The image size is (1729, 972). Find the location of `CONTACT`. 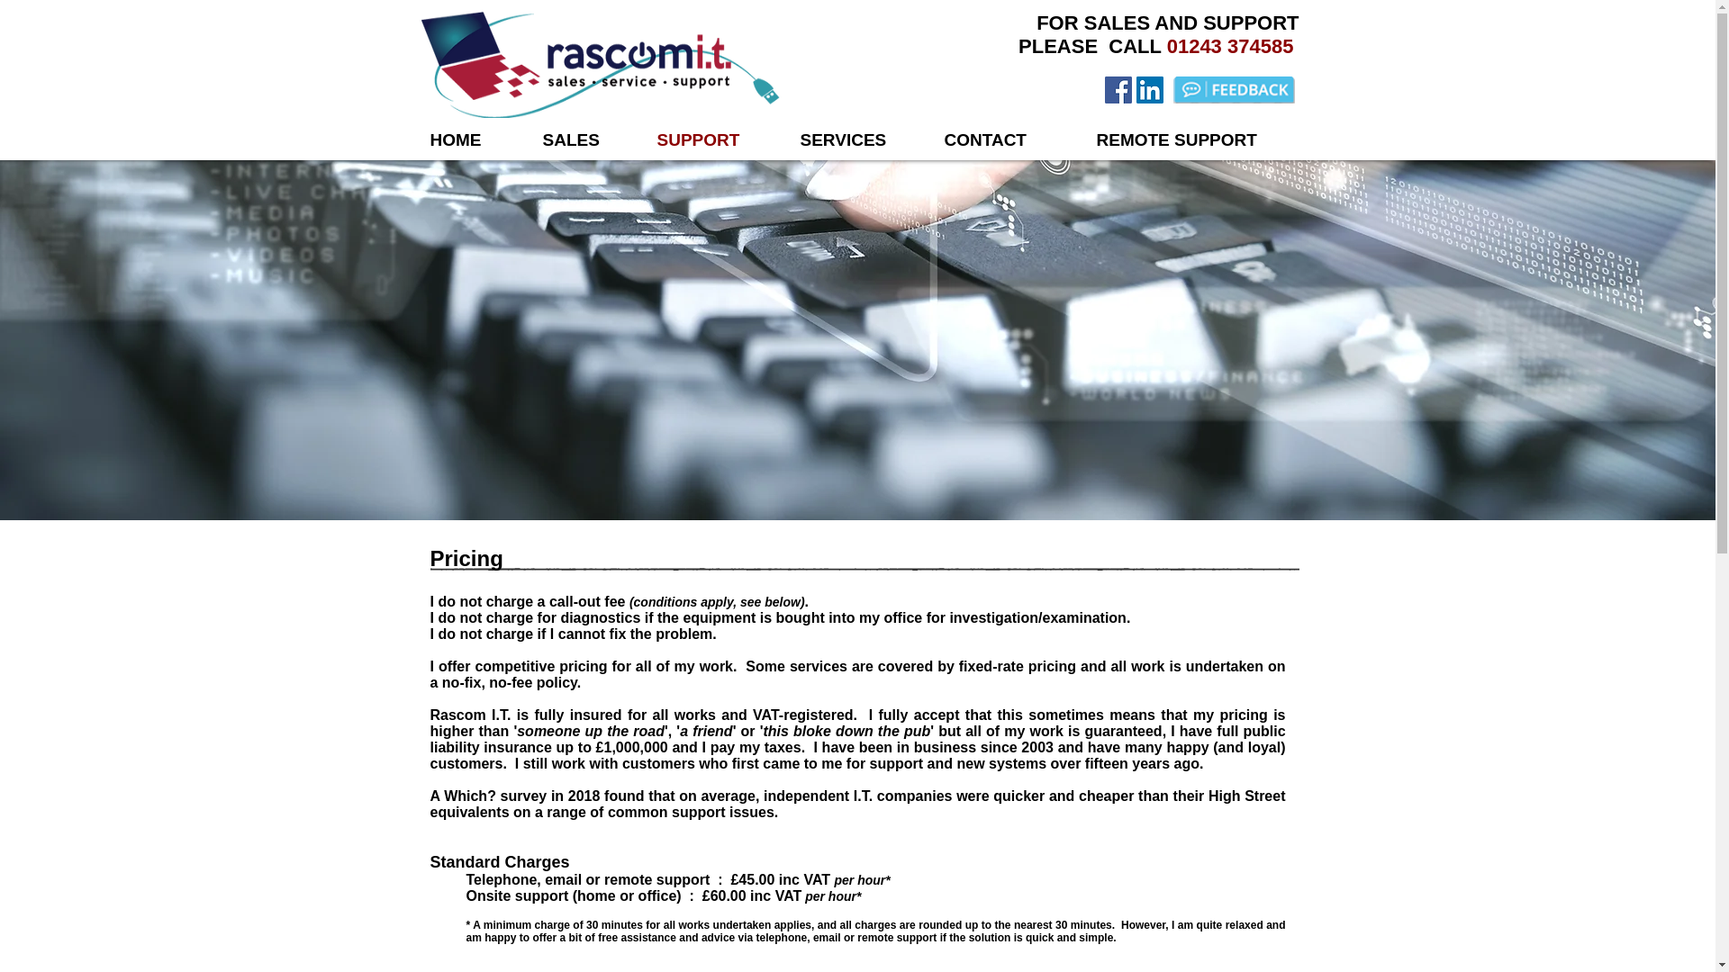

CONTACT is located at coordinates (1007, 139).